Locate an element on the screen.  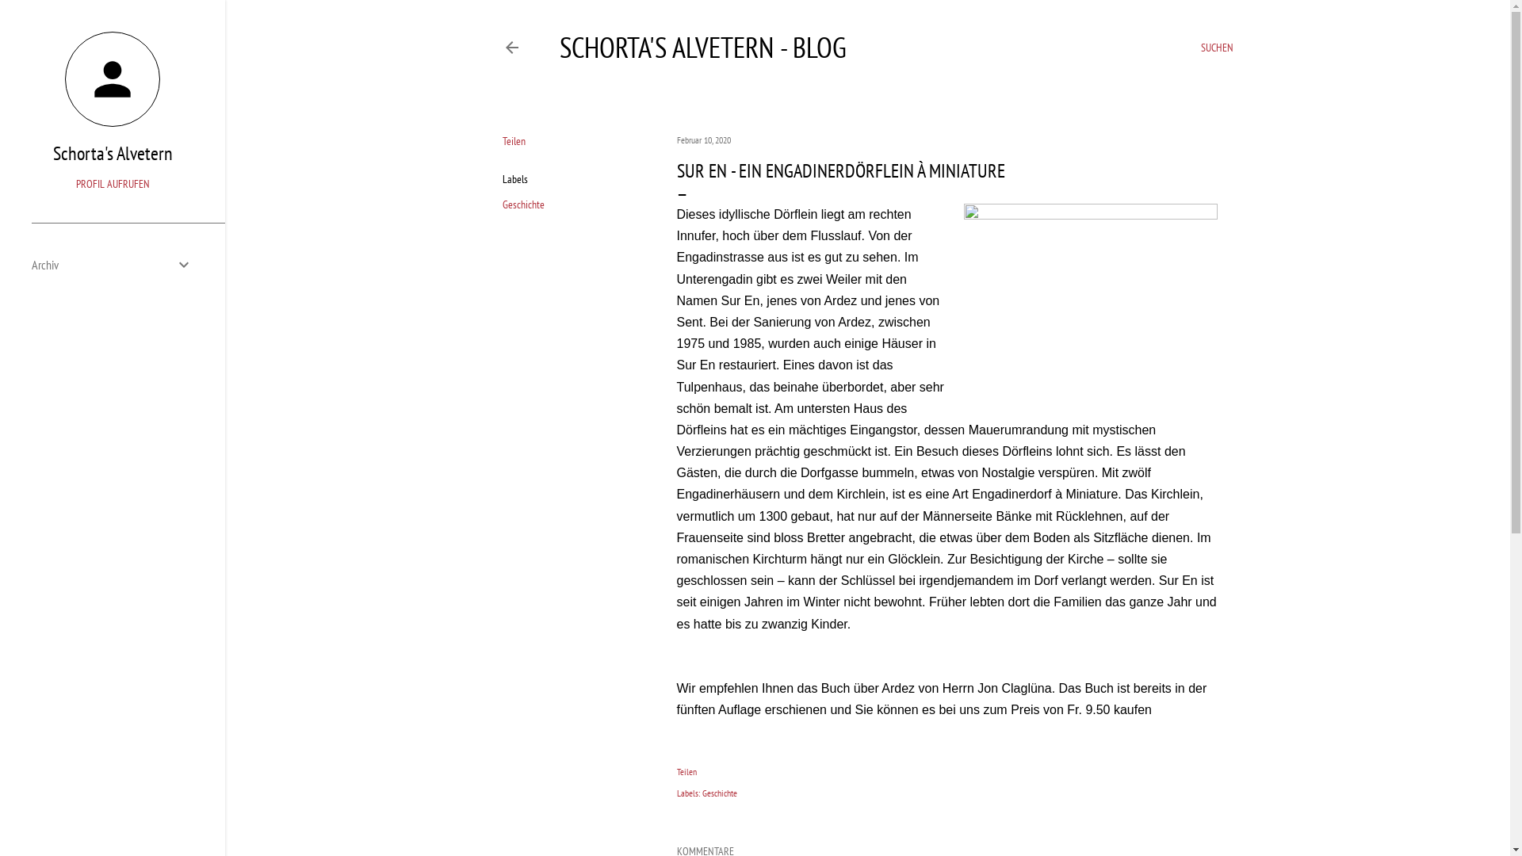
Februar 10, 2020 is located at coordinates (704, 139).